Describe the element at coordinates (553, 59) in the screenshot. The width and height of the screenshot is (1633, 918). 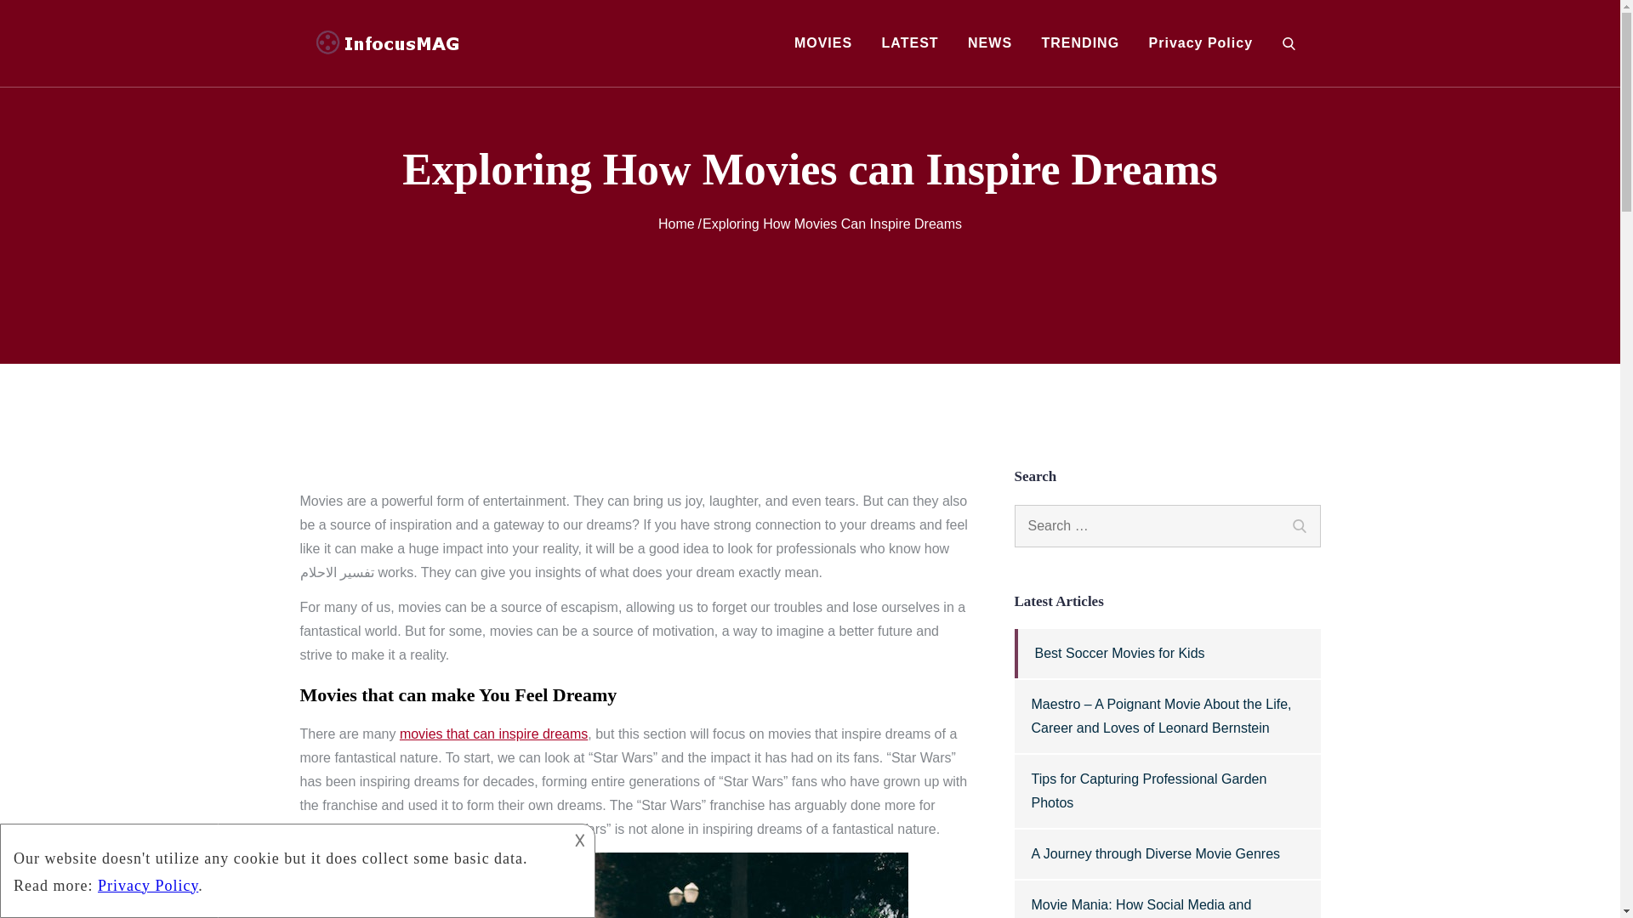
I see `InFocus Mag` at that location.